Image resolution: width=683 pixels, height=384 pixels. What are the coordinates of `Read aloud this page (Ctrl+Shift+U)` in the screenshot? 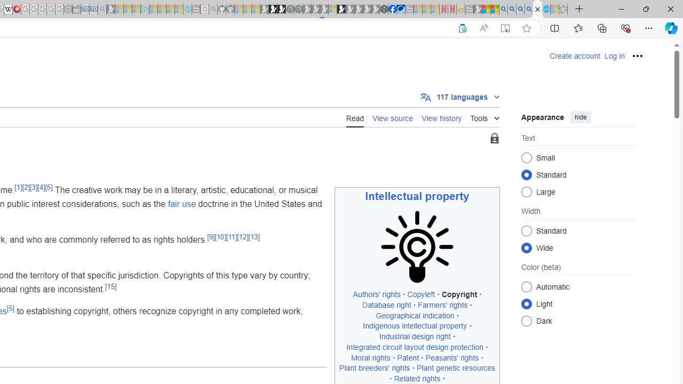 It's located at (483, 28).